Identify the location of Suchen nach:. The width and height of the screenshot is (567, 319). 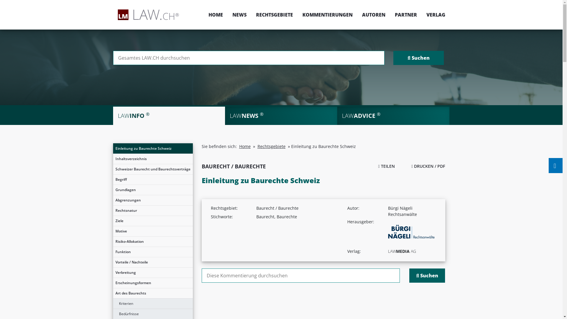
(249, 58).